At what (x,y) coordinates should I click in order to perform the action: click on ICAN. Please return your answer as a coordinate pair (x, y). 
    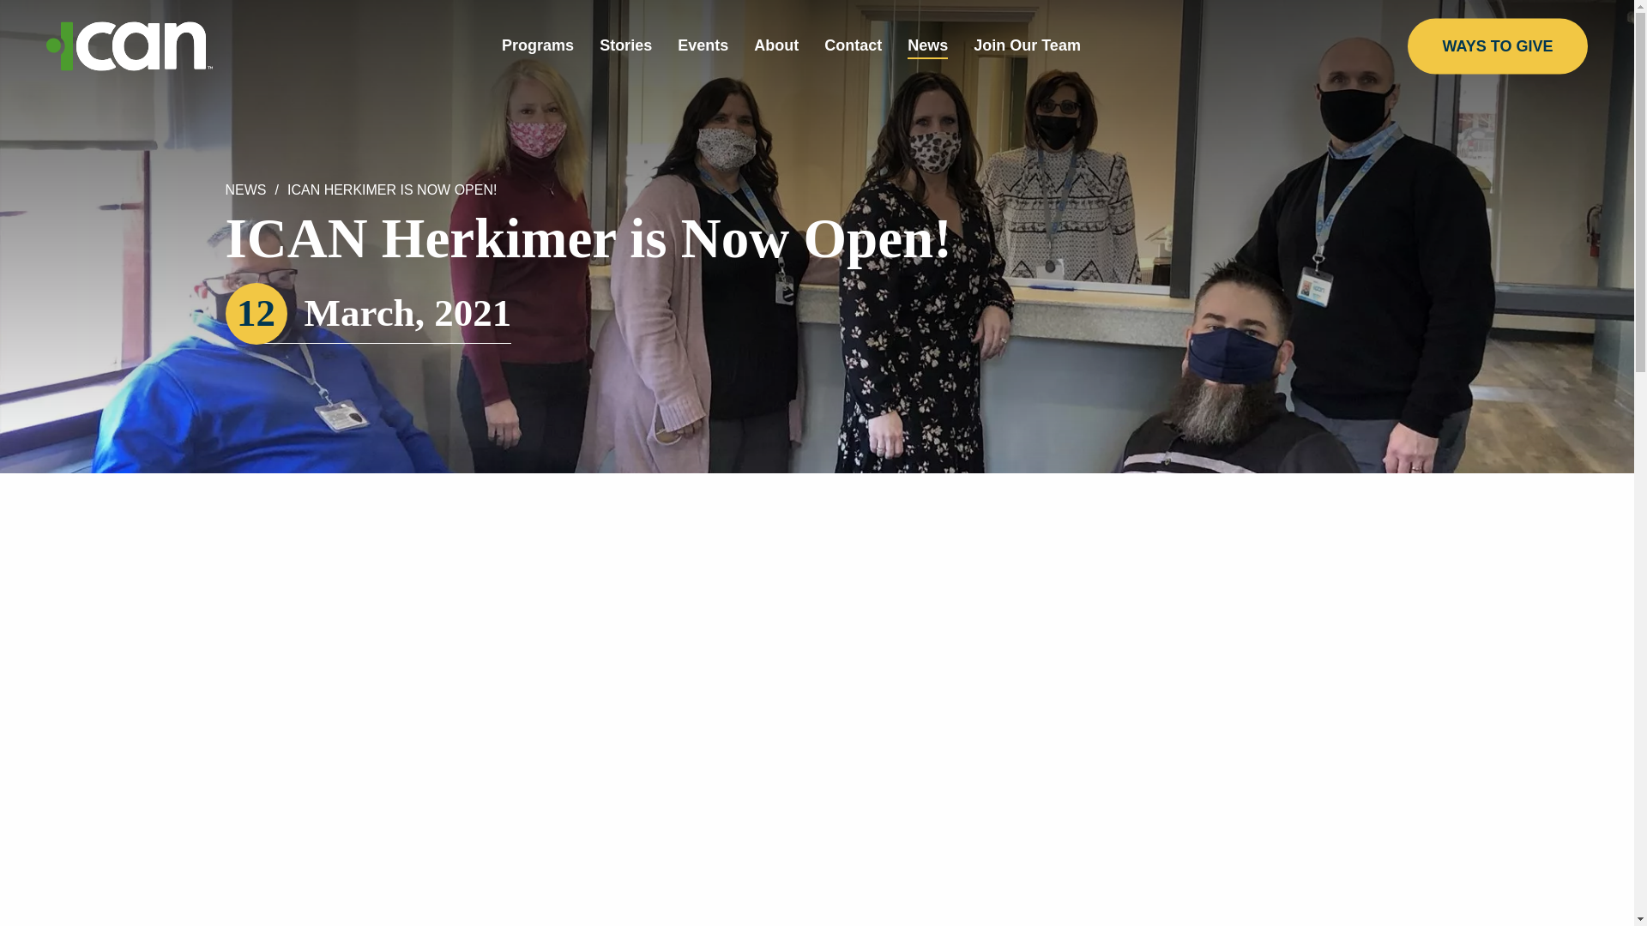
    Looking at the image, I should click on (129, 45).